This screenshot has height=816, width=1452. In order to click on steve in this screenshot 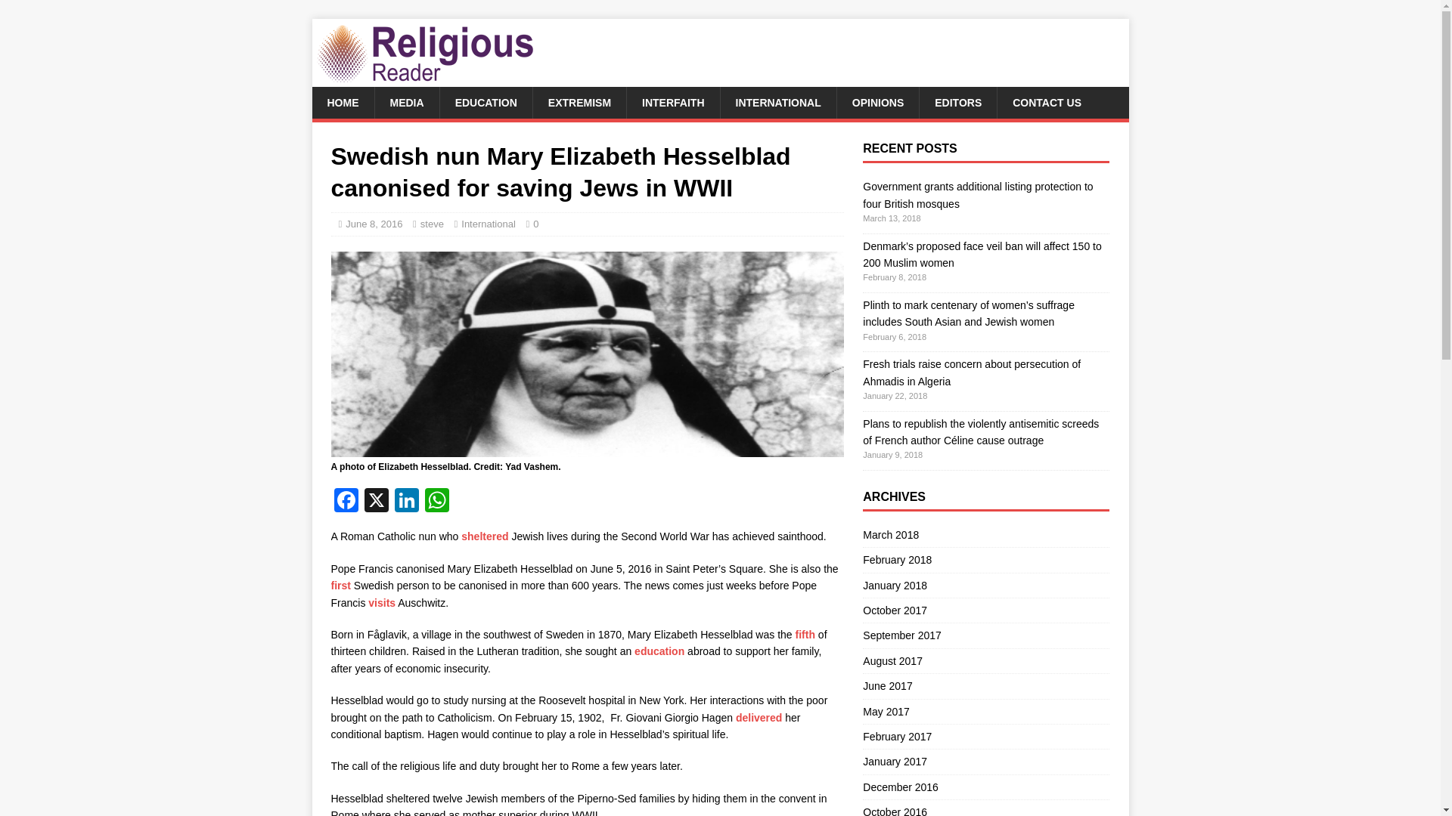, I will do `click(433, 224)`.